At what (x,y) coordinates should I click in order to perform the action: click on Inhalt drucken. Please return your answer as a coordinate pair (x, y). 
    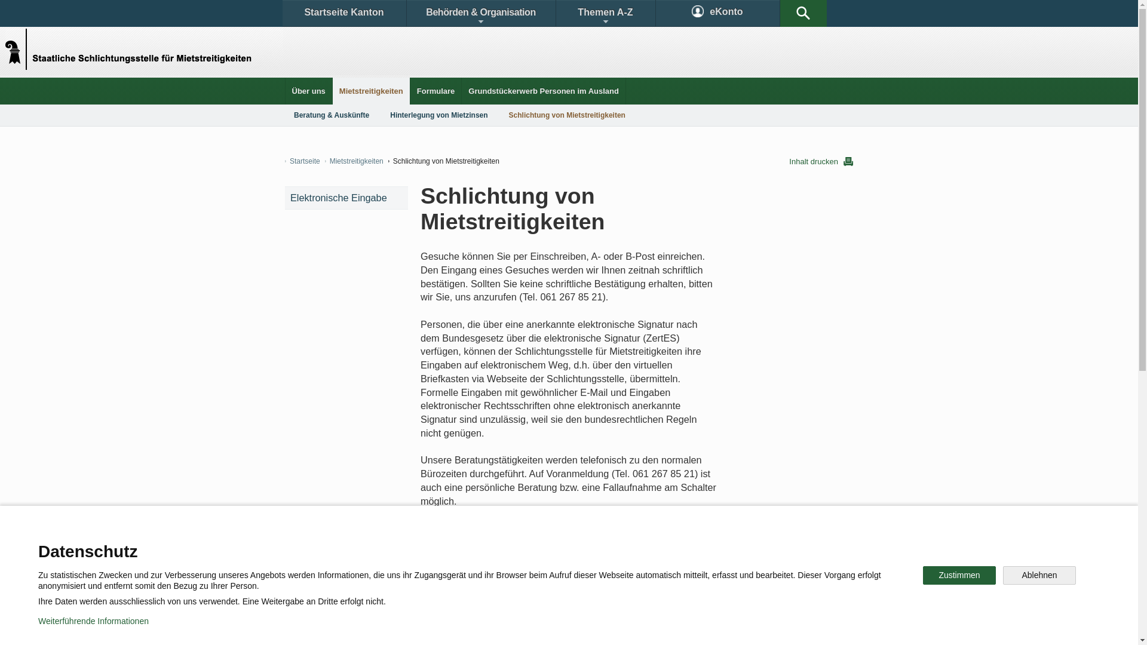
    Looking at the image, I should click on (821, 161).